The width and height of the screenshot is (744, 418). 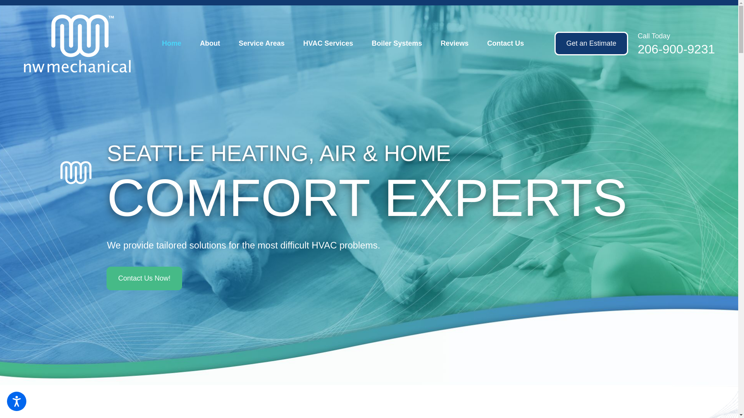 I want to click on Get an Estimate, so click(x=591, y=43).